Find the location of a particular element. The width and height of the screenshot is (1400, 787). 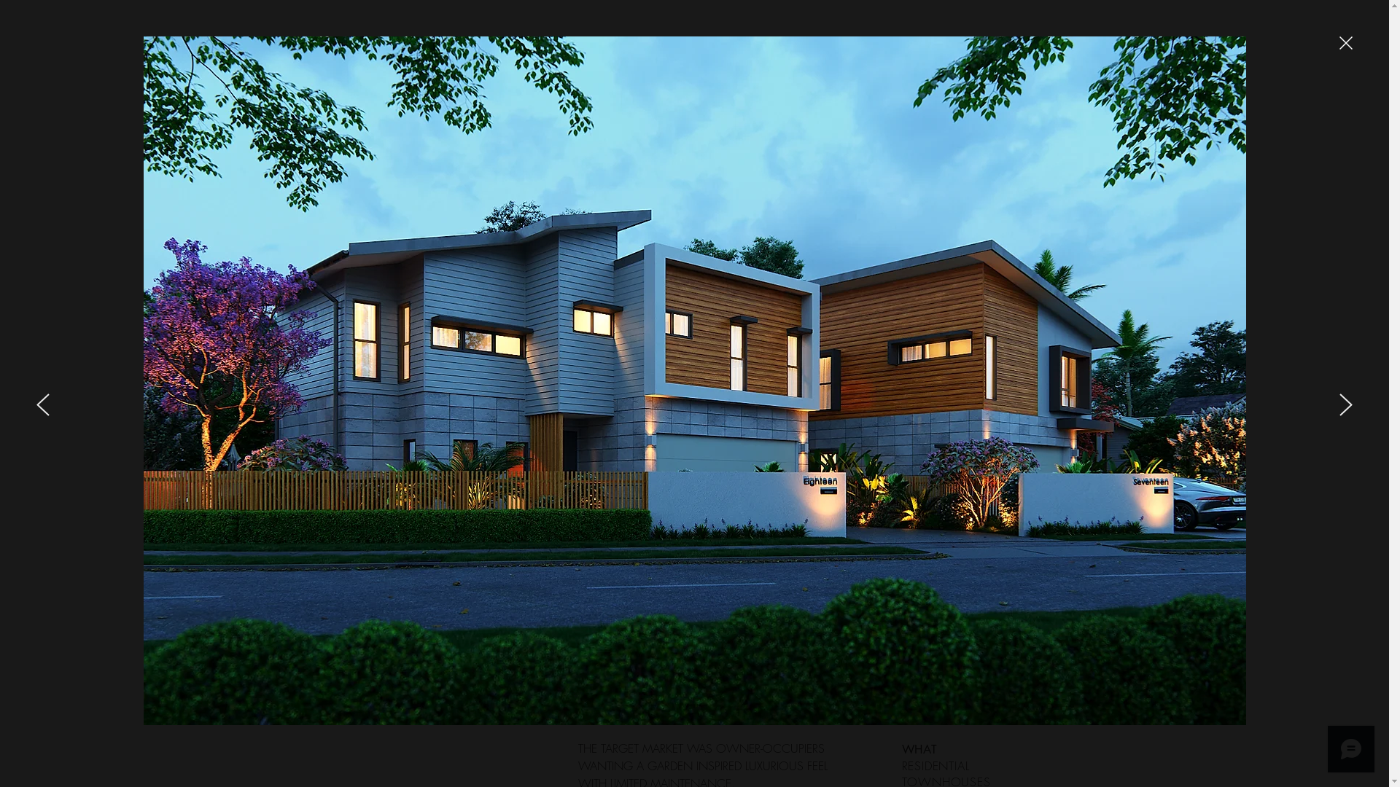

SHOP is located at coordinates (785, 164).